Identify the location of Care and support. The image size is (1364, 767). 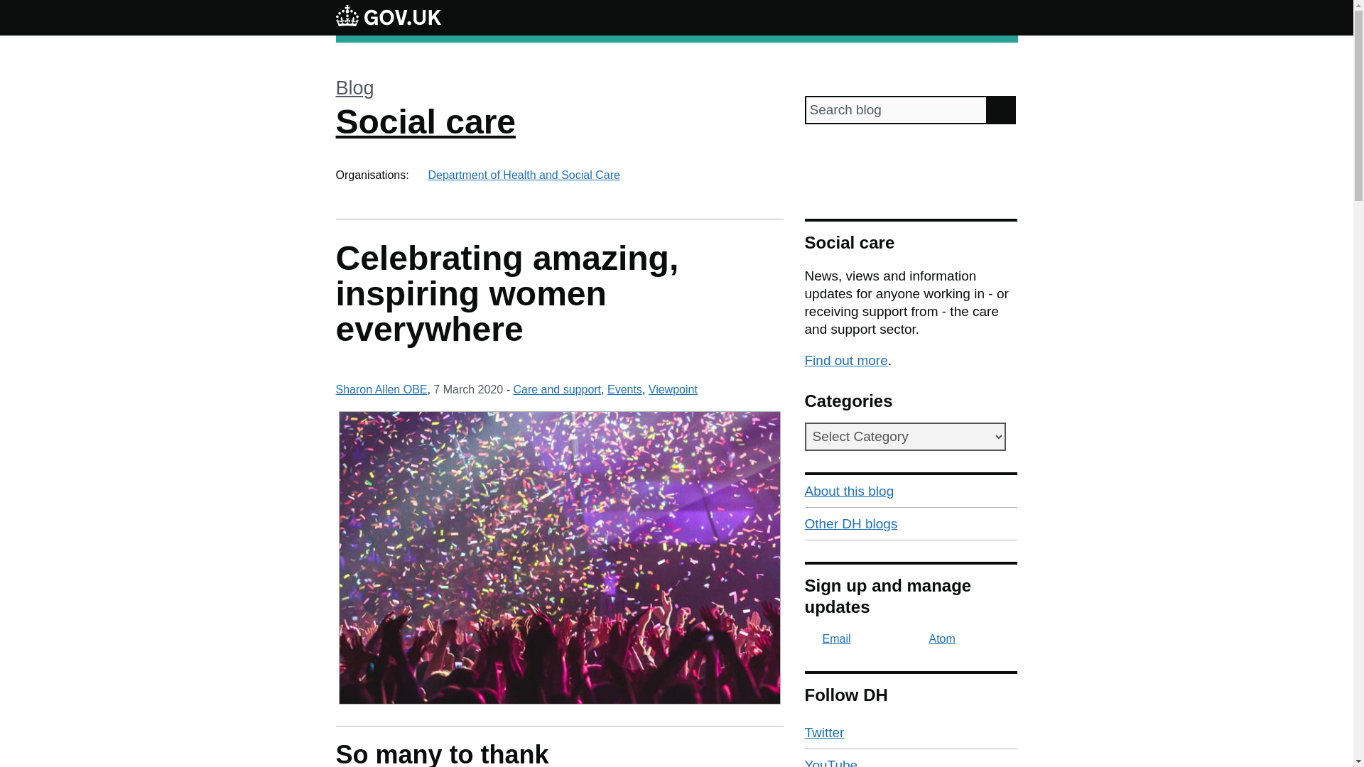
(557, 389).